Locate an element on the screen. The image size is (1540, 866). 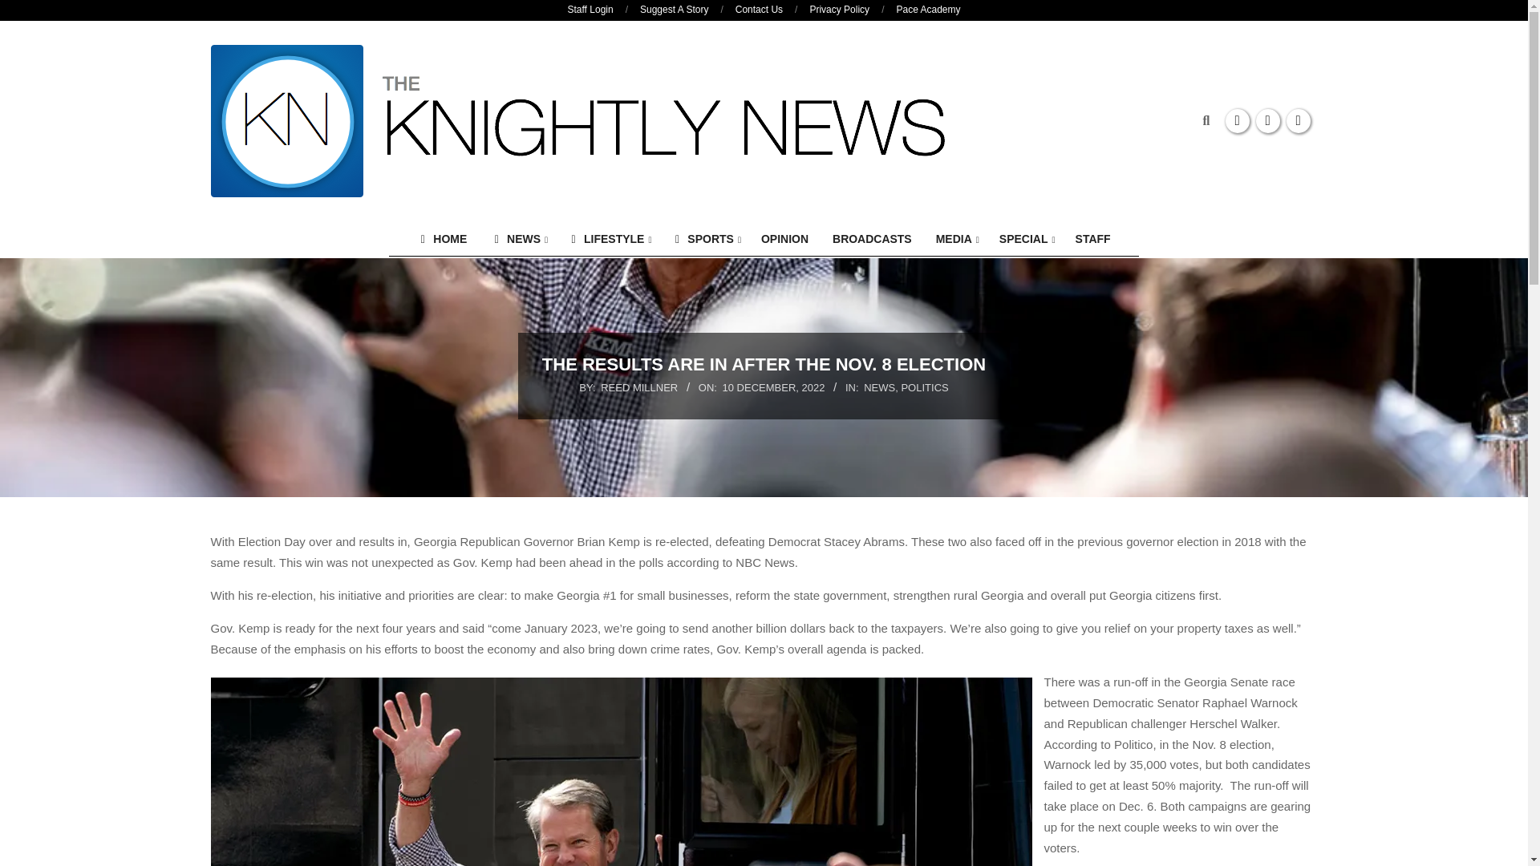
OPINION is located at coordinates (784, 239).